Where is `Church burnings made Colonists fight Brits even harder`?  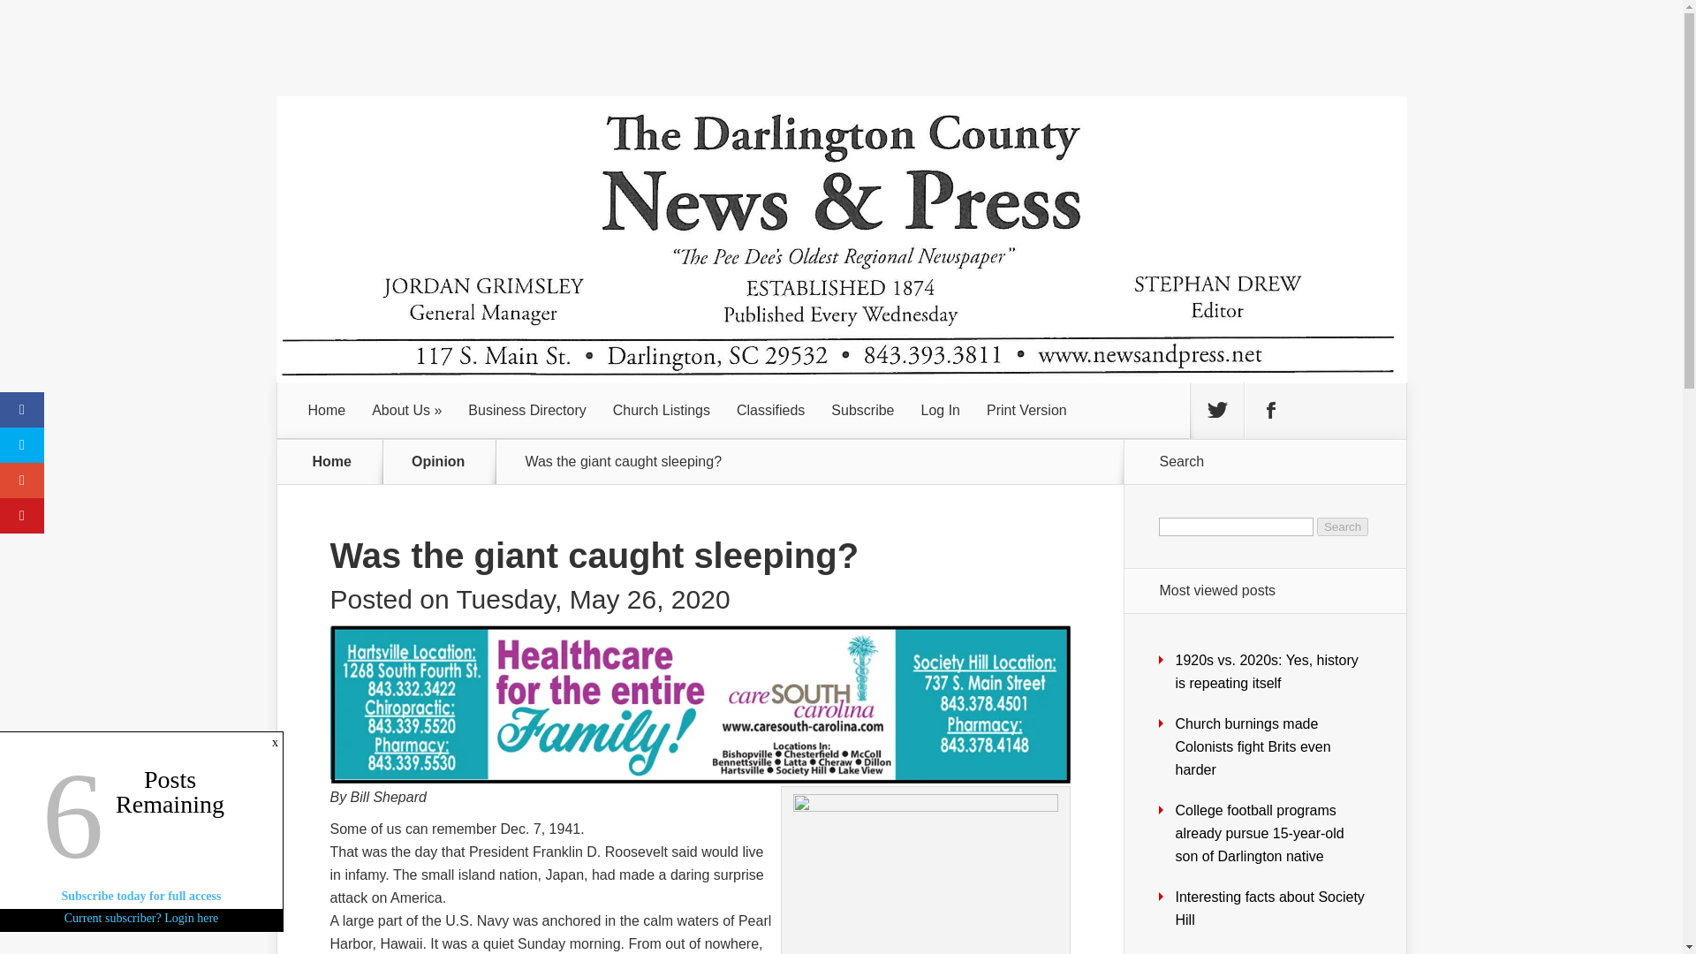
Church burnings made Colonists fight Brits even harder is located at coordinates (1253, 747).